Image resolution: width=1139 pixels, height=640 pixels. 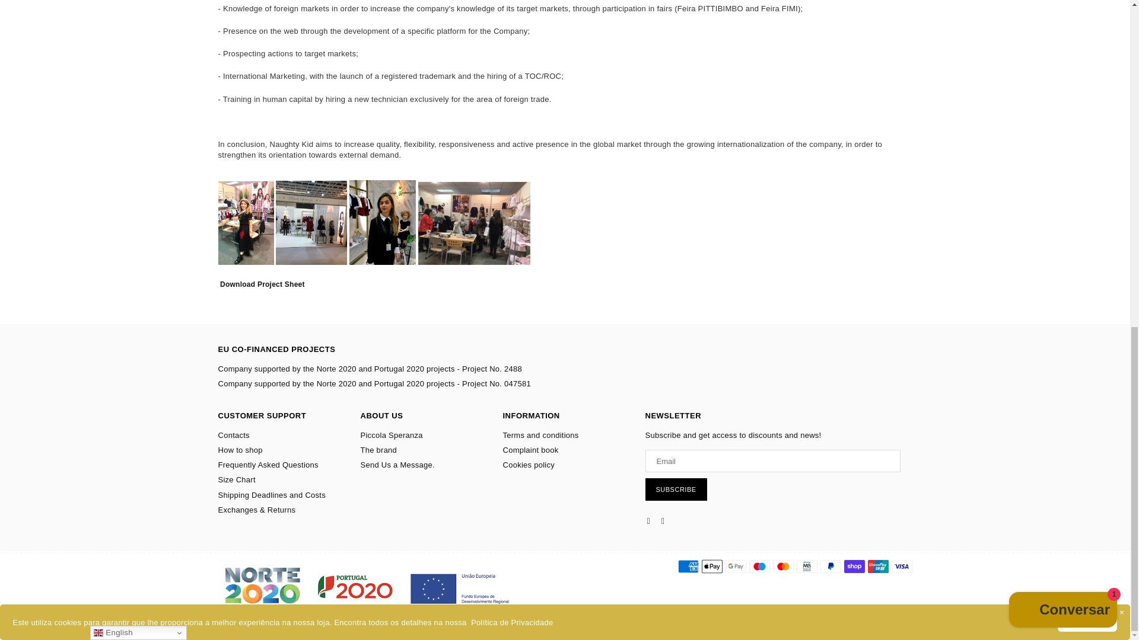 What do you see at coordinates (901, 566) in the screenshot?
I see `Visa` at bounding box center [901, 566].